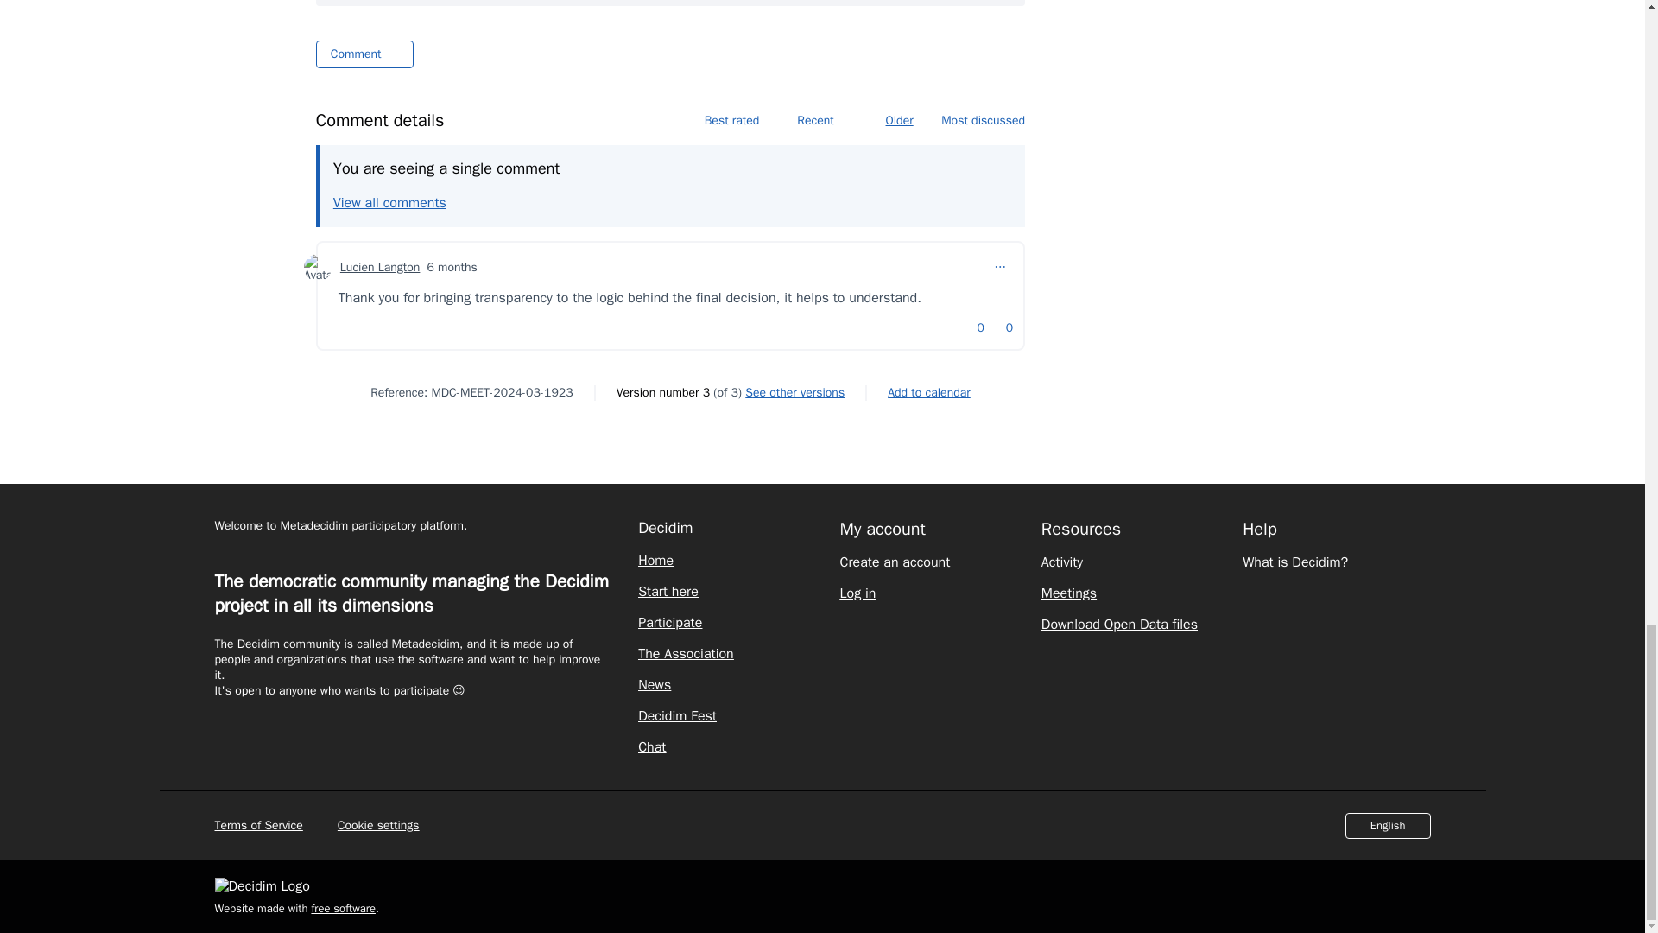 The height and width of the screenshot is (933, 1658). What do you see at coordinates (364, 54) in the screenshot?
I see `Comment` at bounding box center [364, 54].